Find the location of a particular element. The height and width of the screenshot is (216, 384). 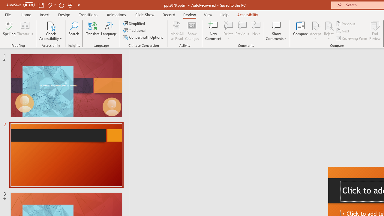

Thesaurus... is located at coordinates (25, 31).